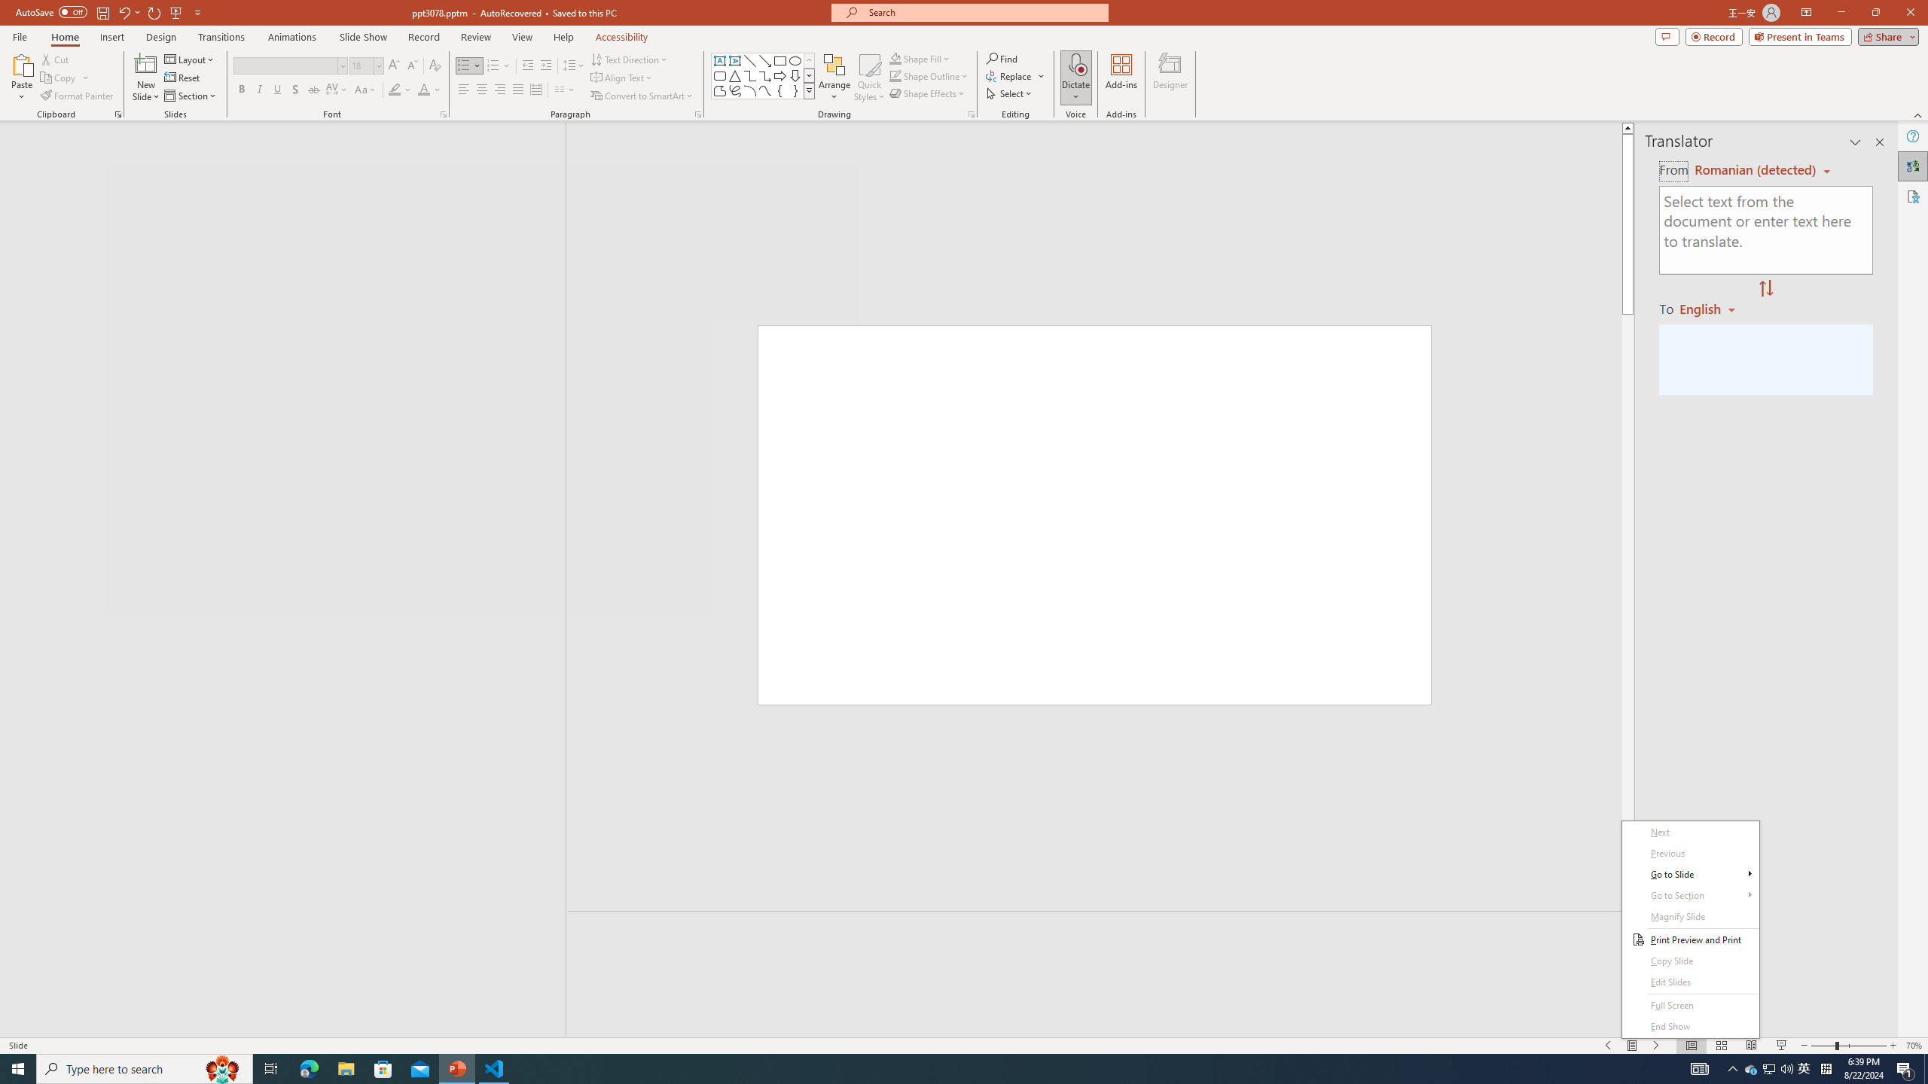 The width and height of the screenshot is (1928, 1084). I want to click on New Text Document (2), so click(1667, 331).